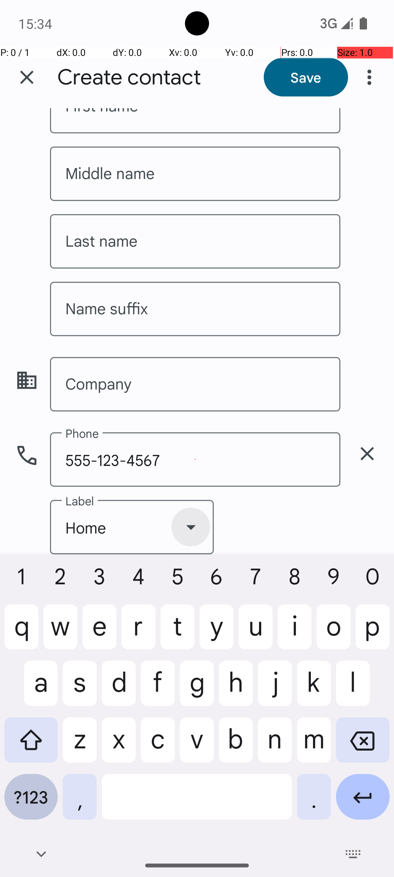 Image resolution: width=394 pixels, height=877 pixels. What do you see at coordinates (367, 454) in the screenshot?
I see `Delete Home Phone` at bounding box center [367, 454].